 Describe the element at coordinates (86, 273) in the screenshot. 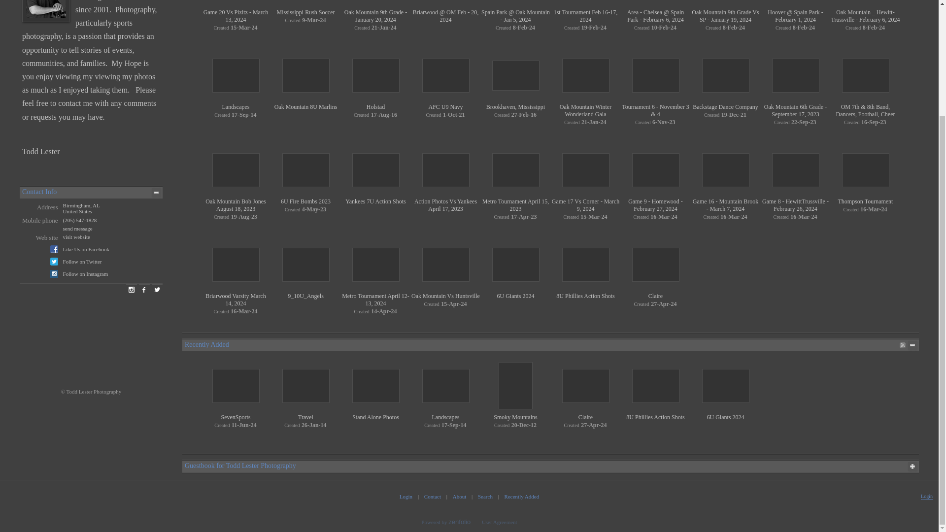

I see `Follow on Instagram` at that location.